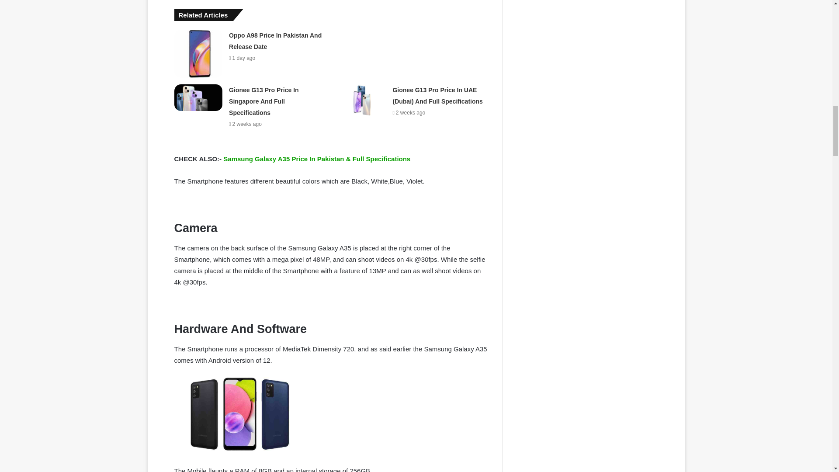 Image resolution: width=839 pixels, height=472 pixels. I want to click on Oppo A98 Price In Pakistan And Release Date, so click(275, 41).